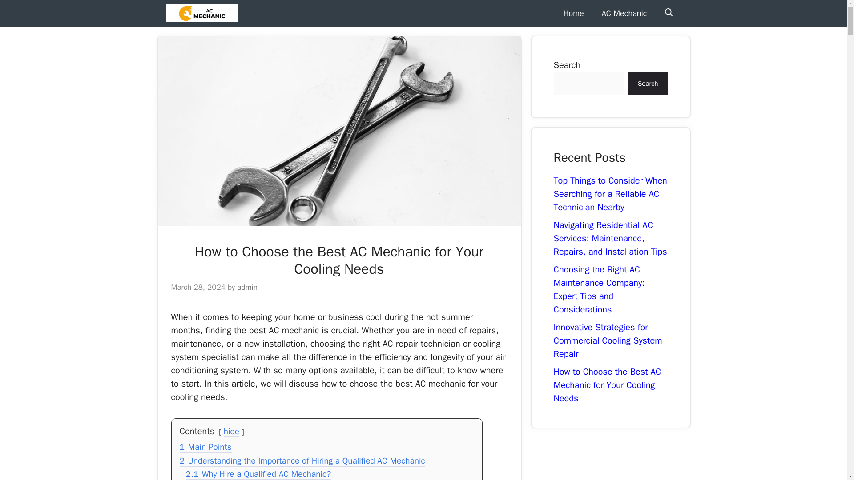 This screenshot has width=854, height=480. What do you see at coordinates (573, 13) in the screenshot?
I see `Home` at bounding box center [573, 13].